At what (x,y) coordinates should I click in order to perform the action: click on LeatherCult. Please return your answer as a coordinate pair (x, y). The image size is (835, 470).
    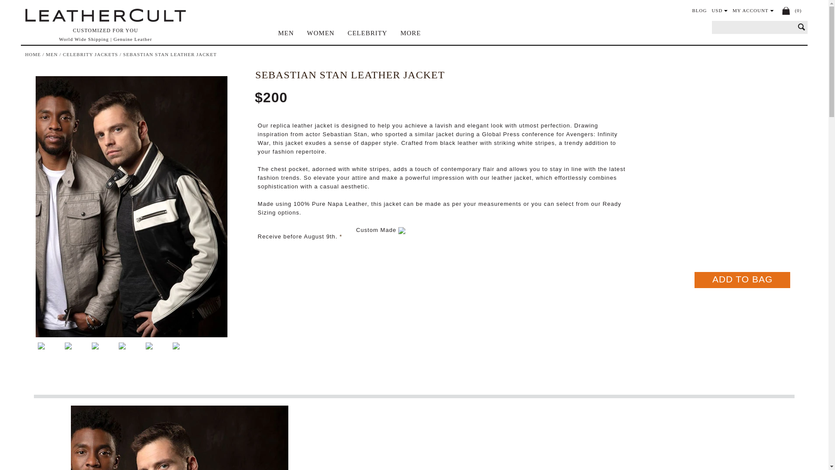
    Looking at the image, I should click on (105, 15).